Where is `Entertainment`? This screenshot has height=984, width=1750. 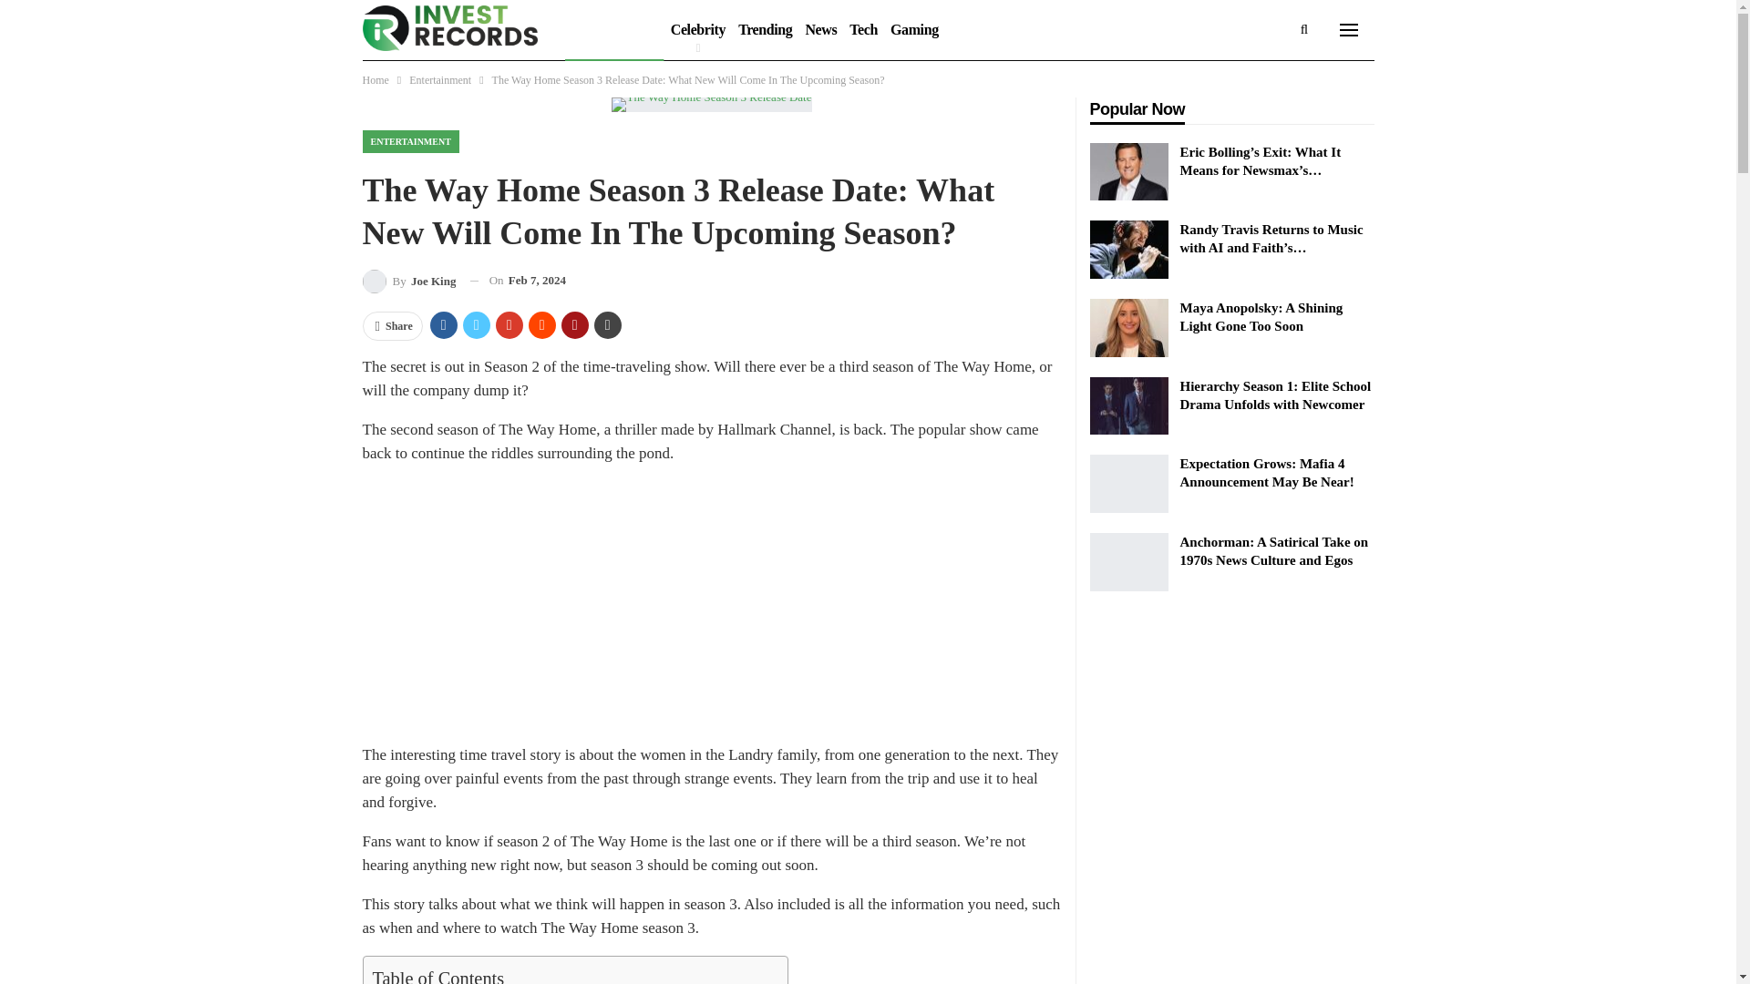
Entertainment is located at coordinates (614, 29).